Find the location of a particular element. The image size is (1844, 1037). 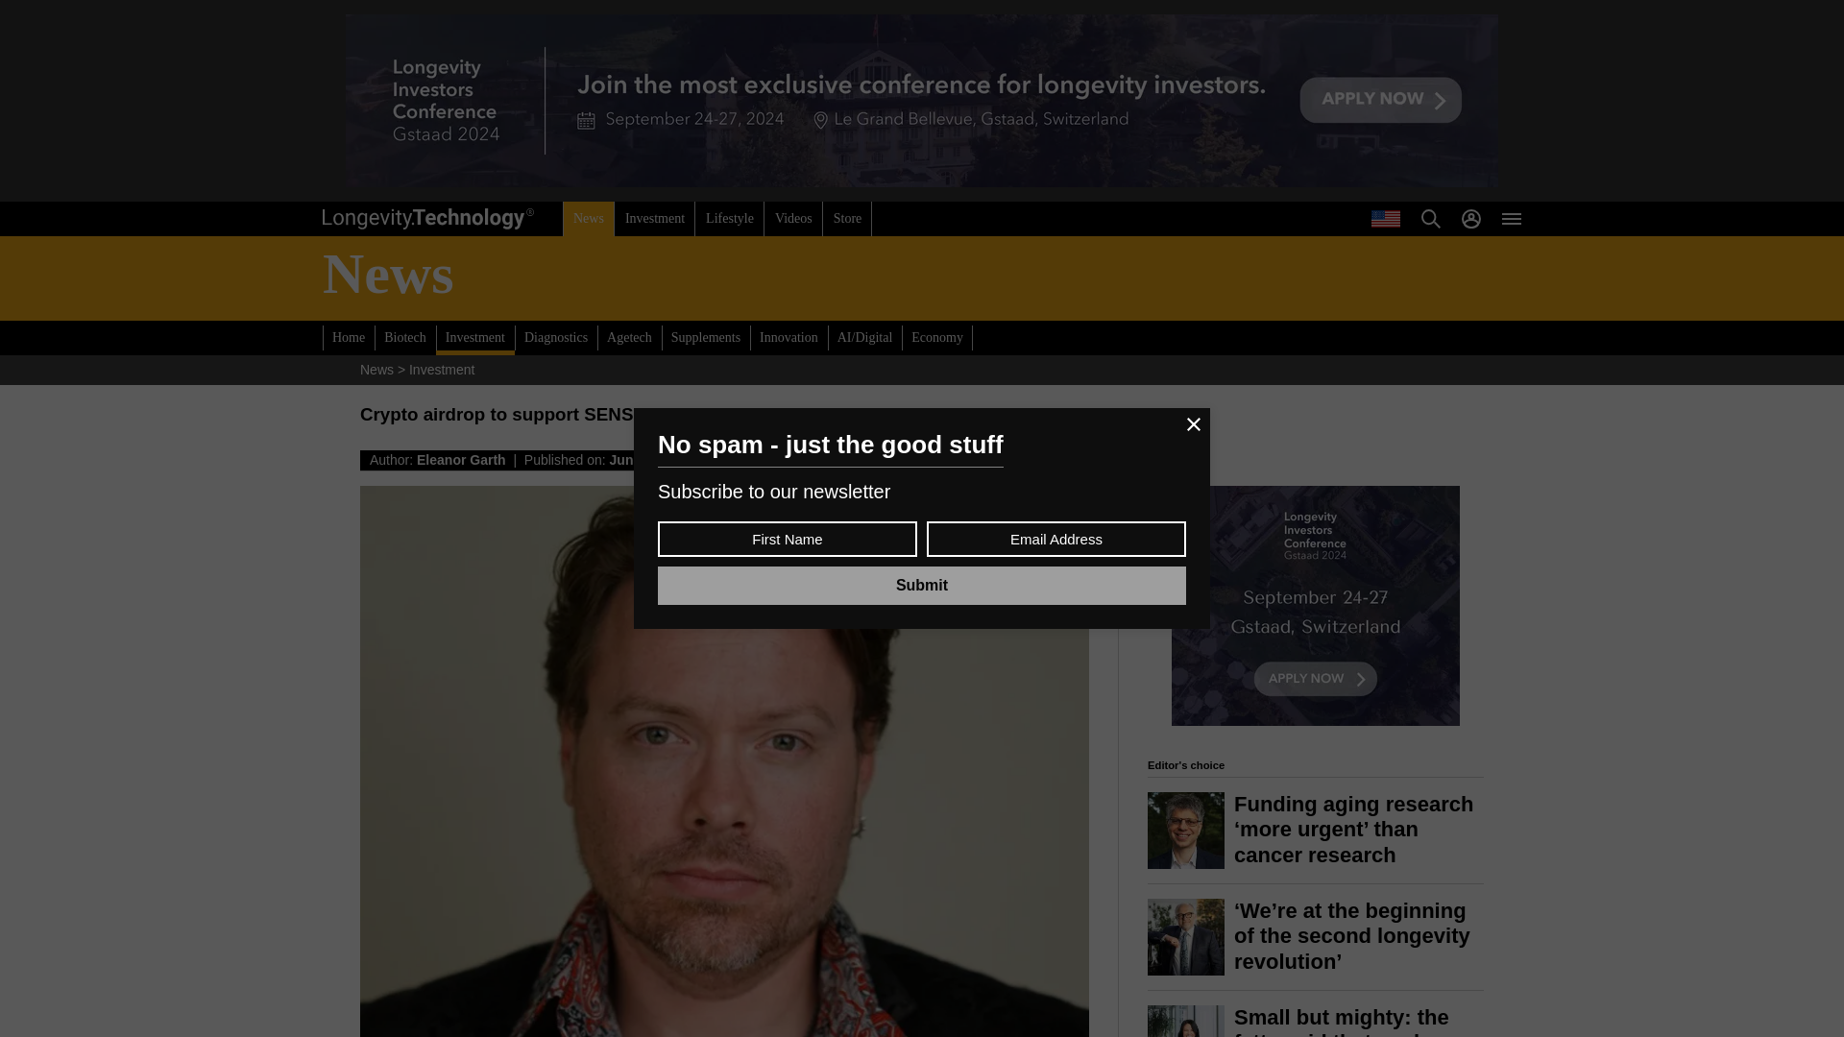

Store is located at coordinates (847, 219).